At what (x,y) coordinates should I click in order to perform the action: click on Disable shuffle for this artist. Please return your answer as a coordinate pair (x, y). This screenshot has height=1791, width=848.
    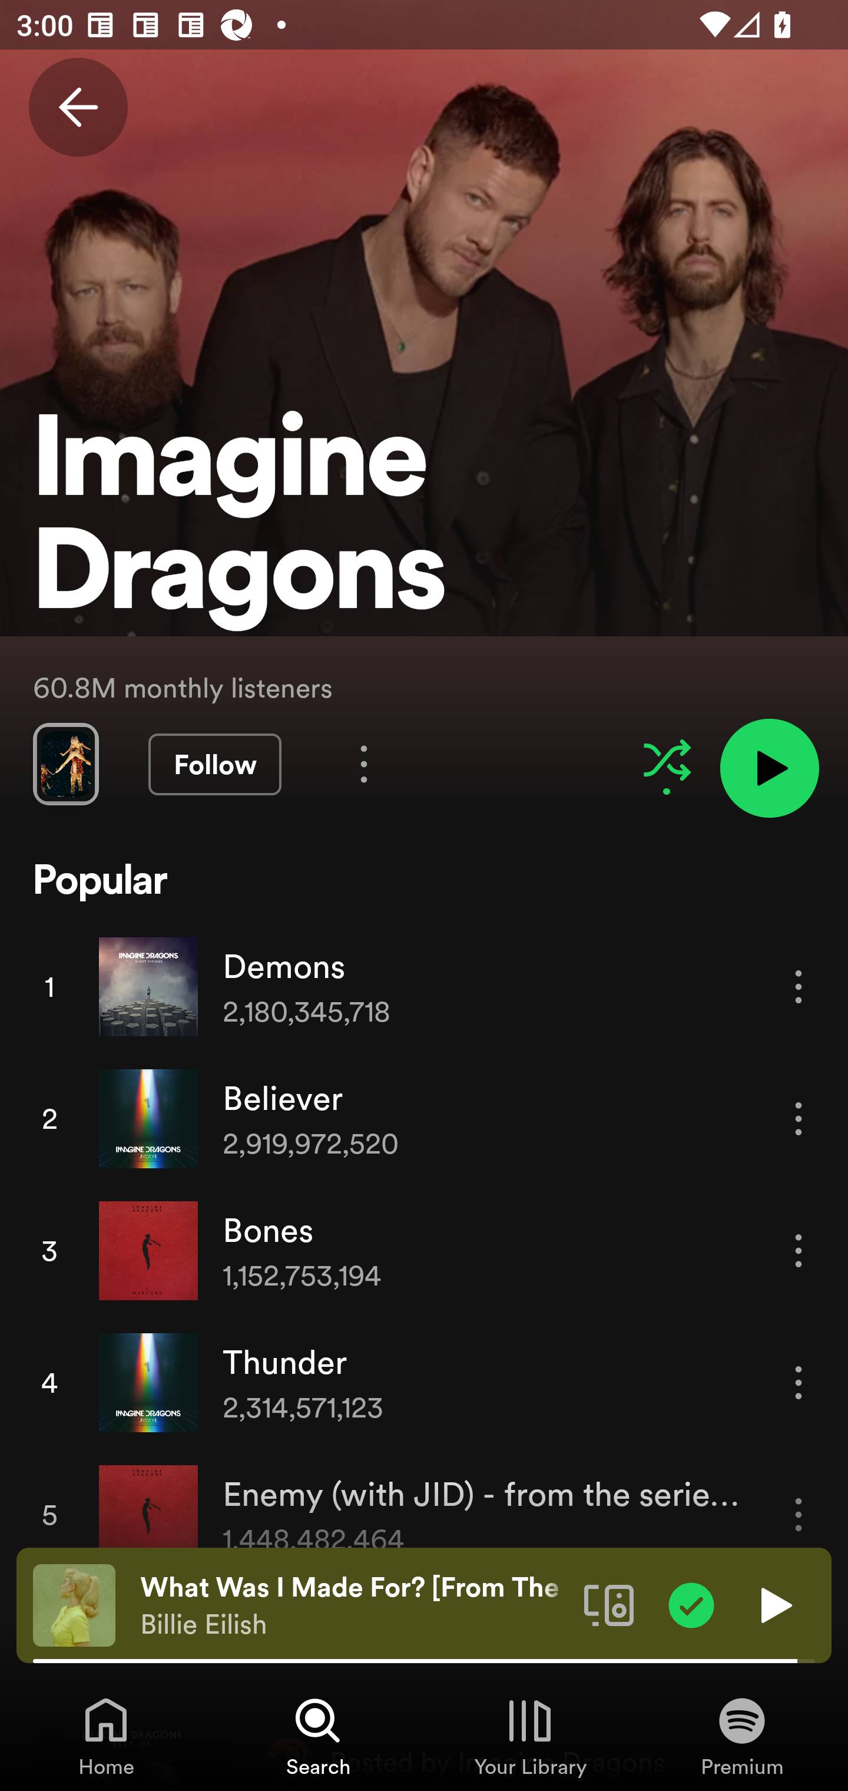
    Looking at the image, I should click on (667, 760).